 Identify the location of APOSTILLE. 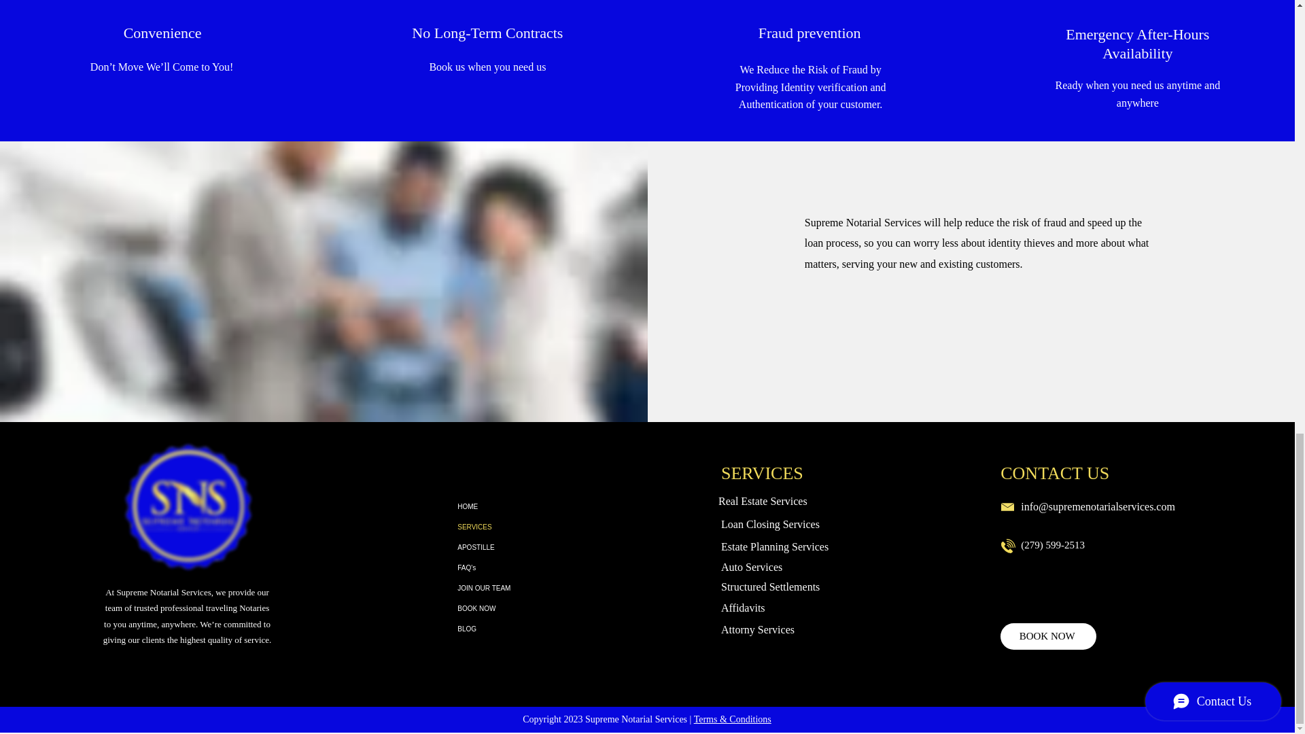
(523, 547).